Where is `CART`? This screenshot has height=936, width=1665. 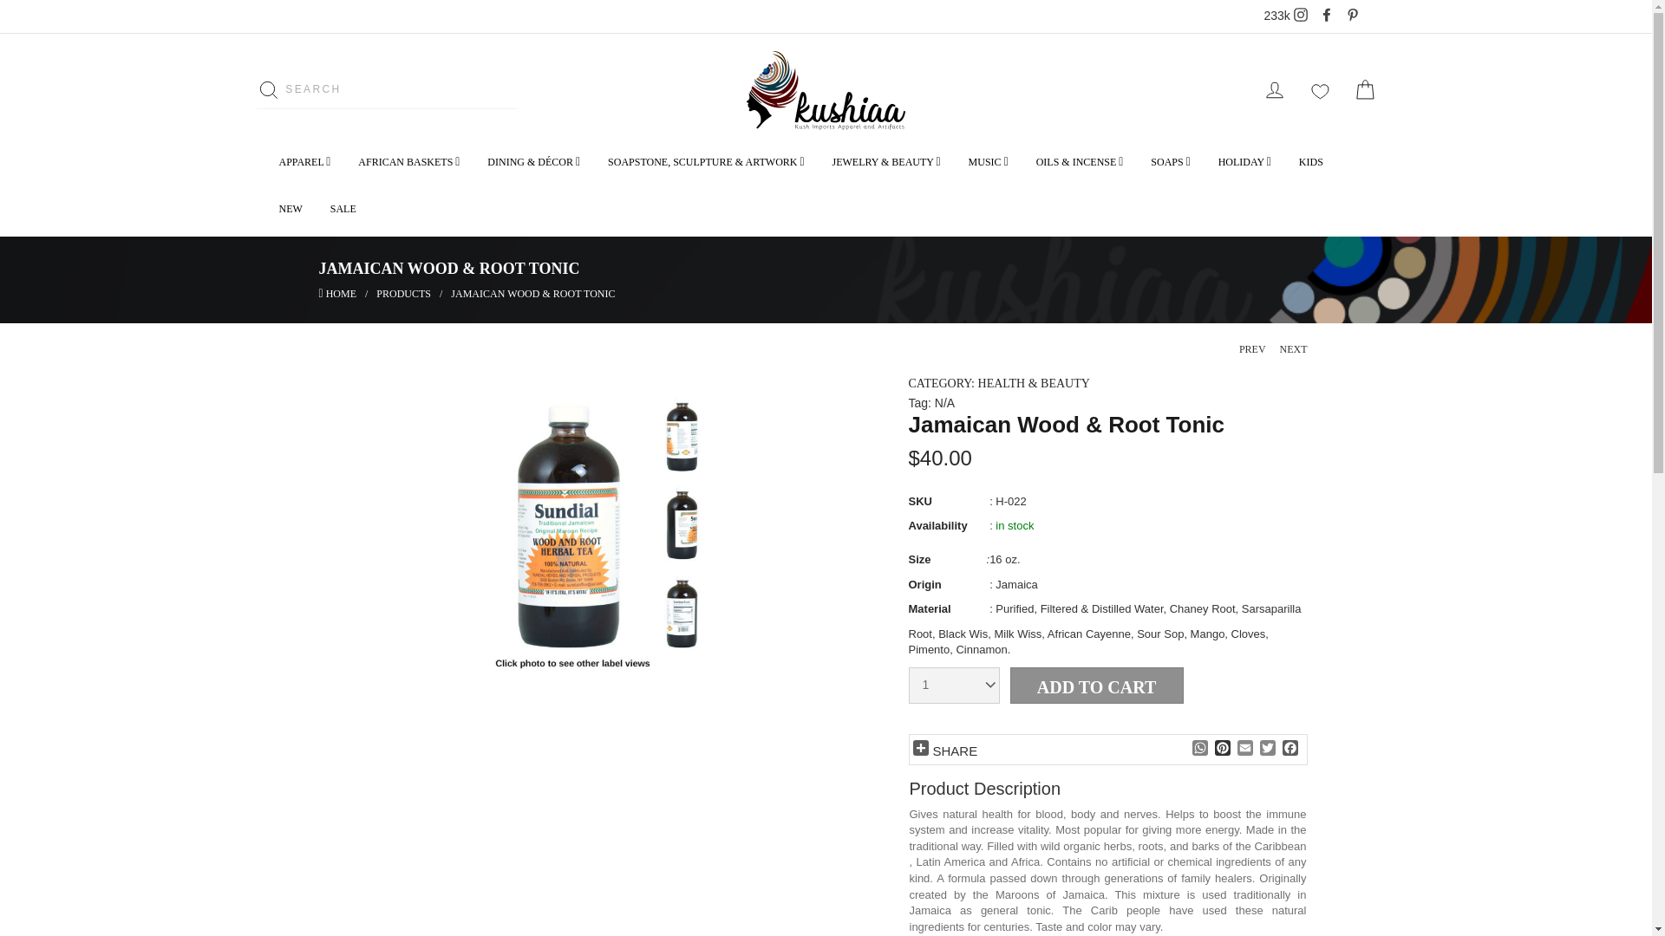 CART is located at coordinates (1221, 749).